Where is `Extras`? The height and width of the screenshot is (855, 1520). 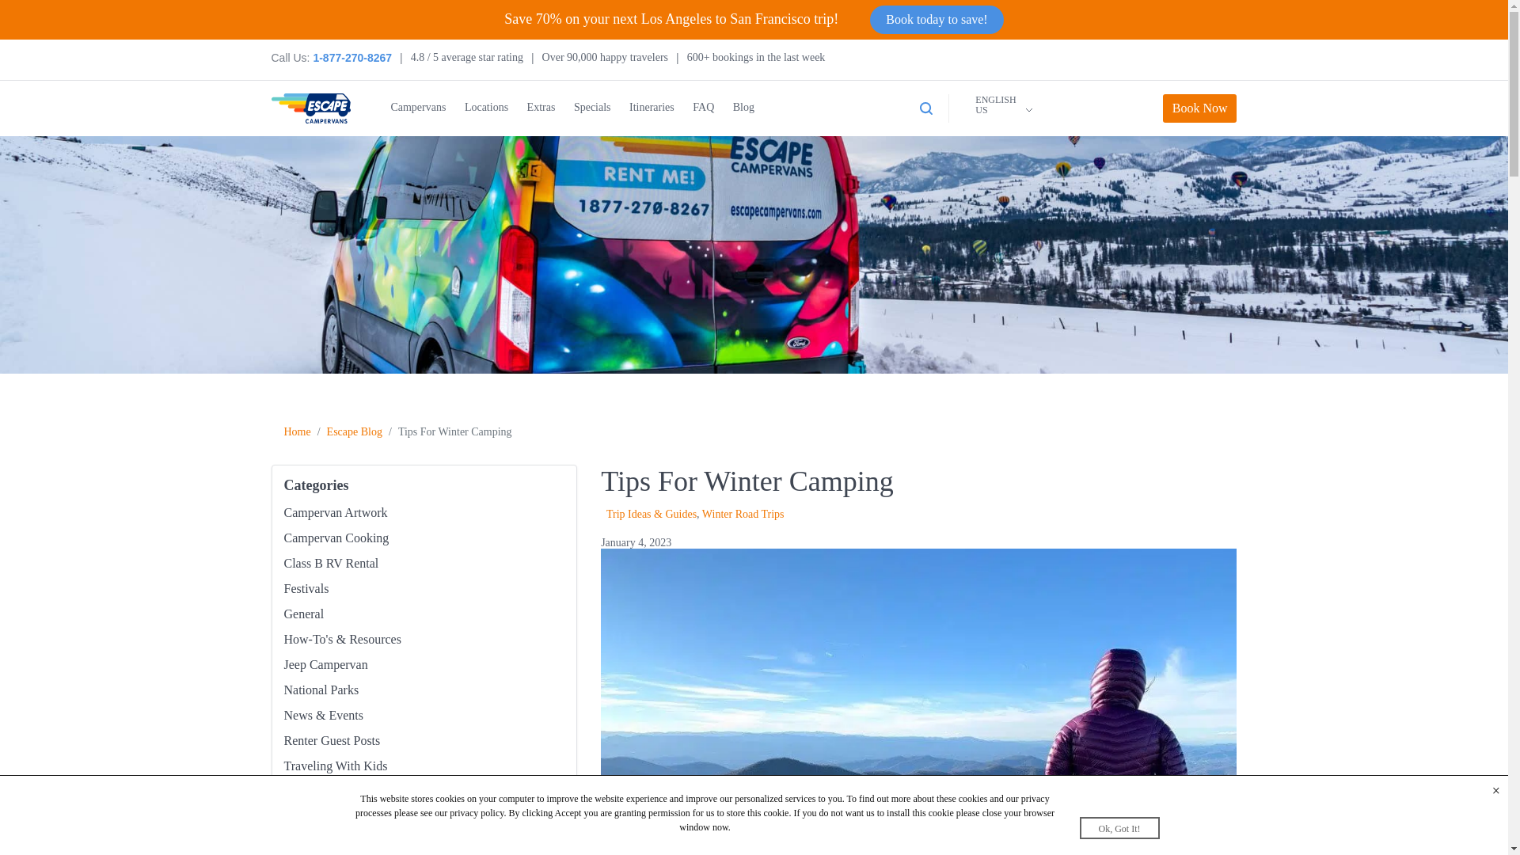
Extras is located at coordinates (541, 108).